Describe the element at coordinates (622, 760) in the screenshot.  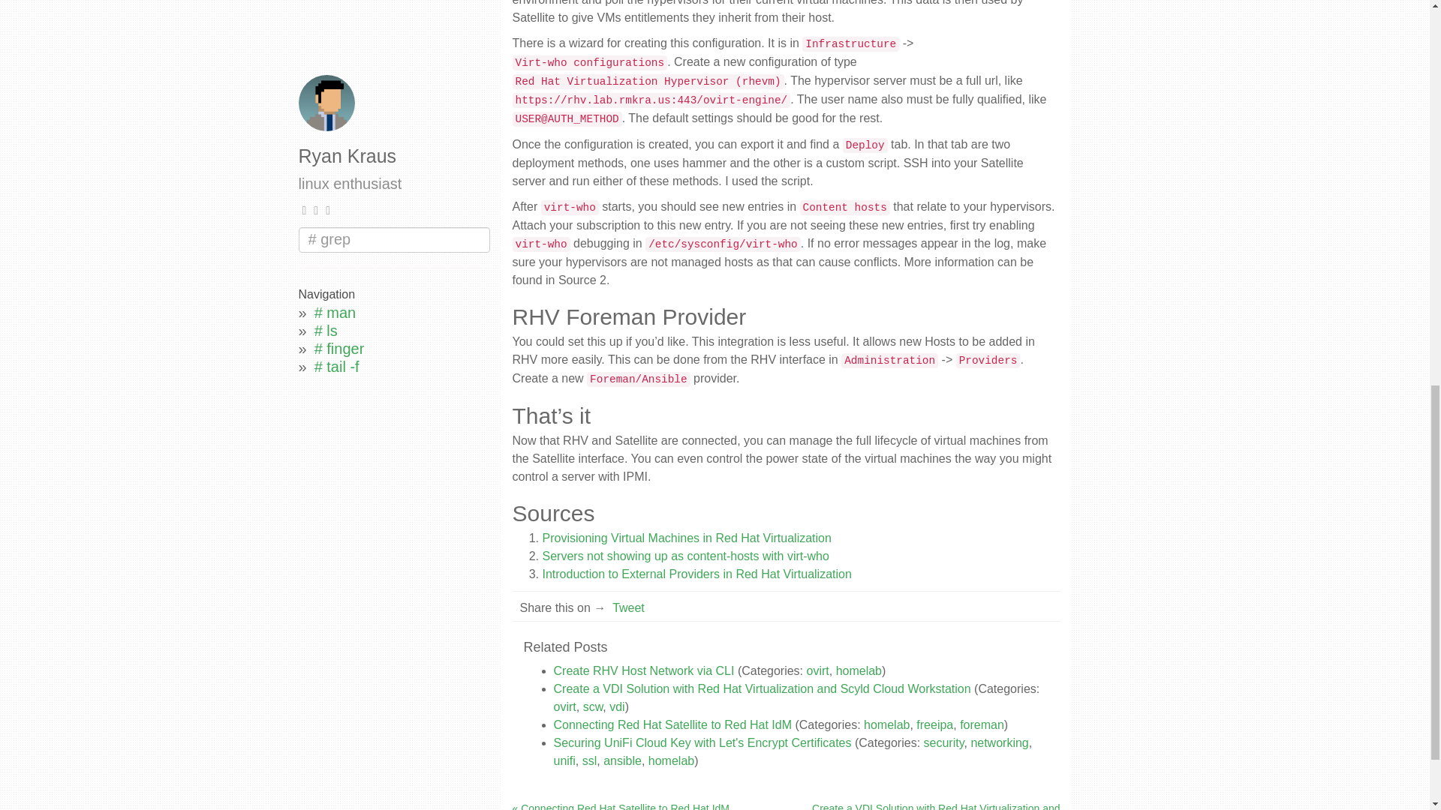
I see `ansible` at that location.